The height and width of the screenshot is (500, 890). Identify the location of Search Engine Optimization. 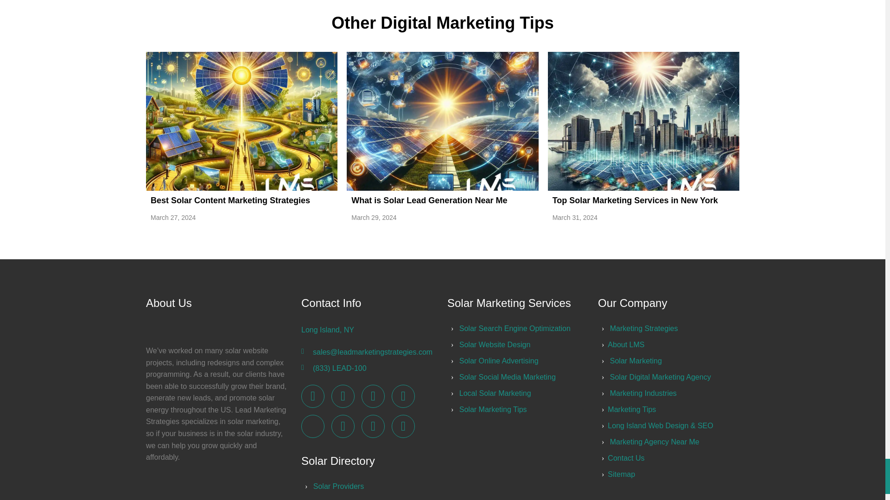
(515, 328).